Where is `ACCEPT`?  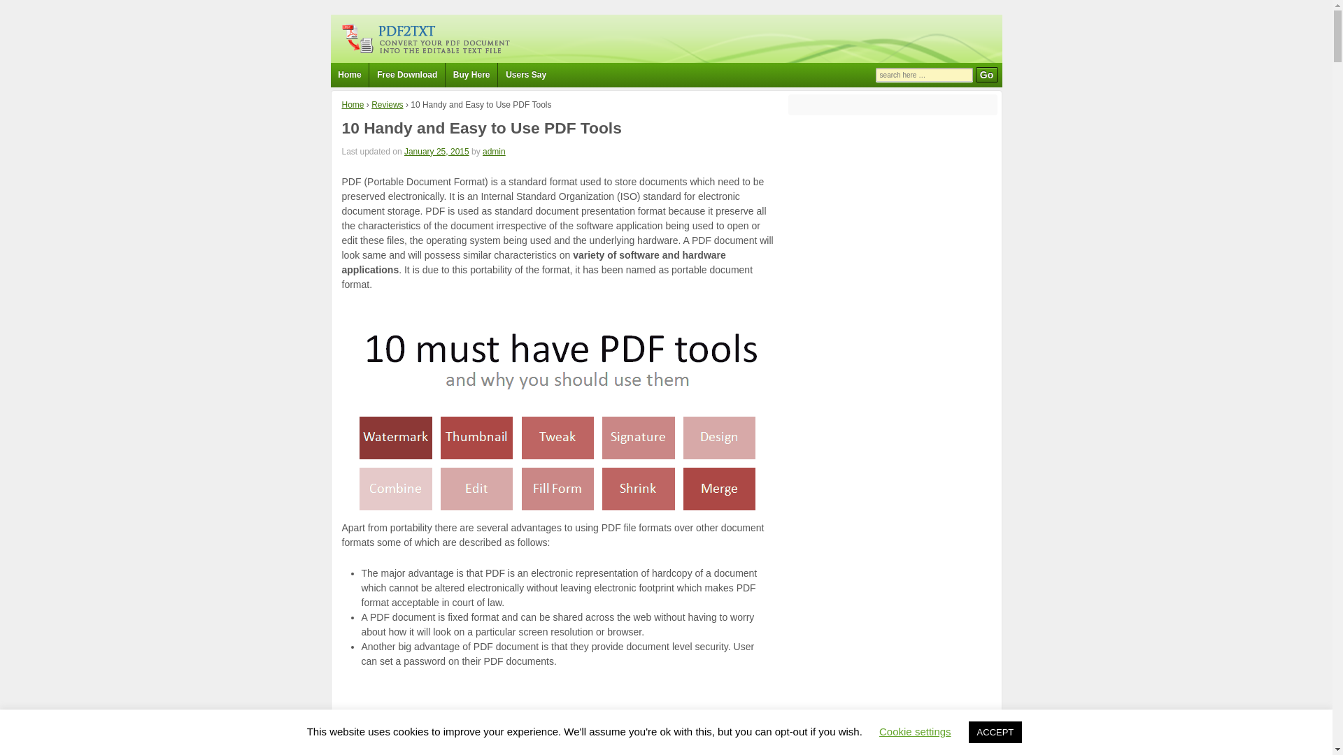
ACCEPT is located at coordinates (995, 732).